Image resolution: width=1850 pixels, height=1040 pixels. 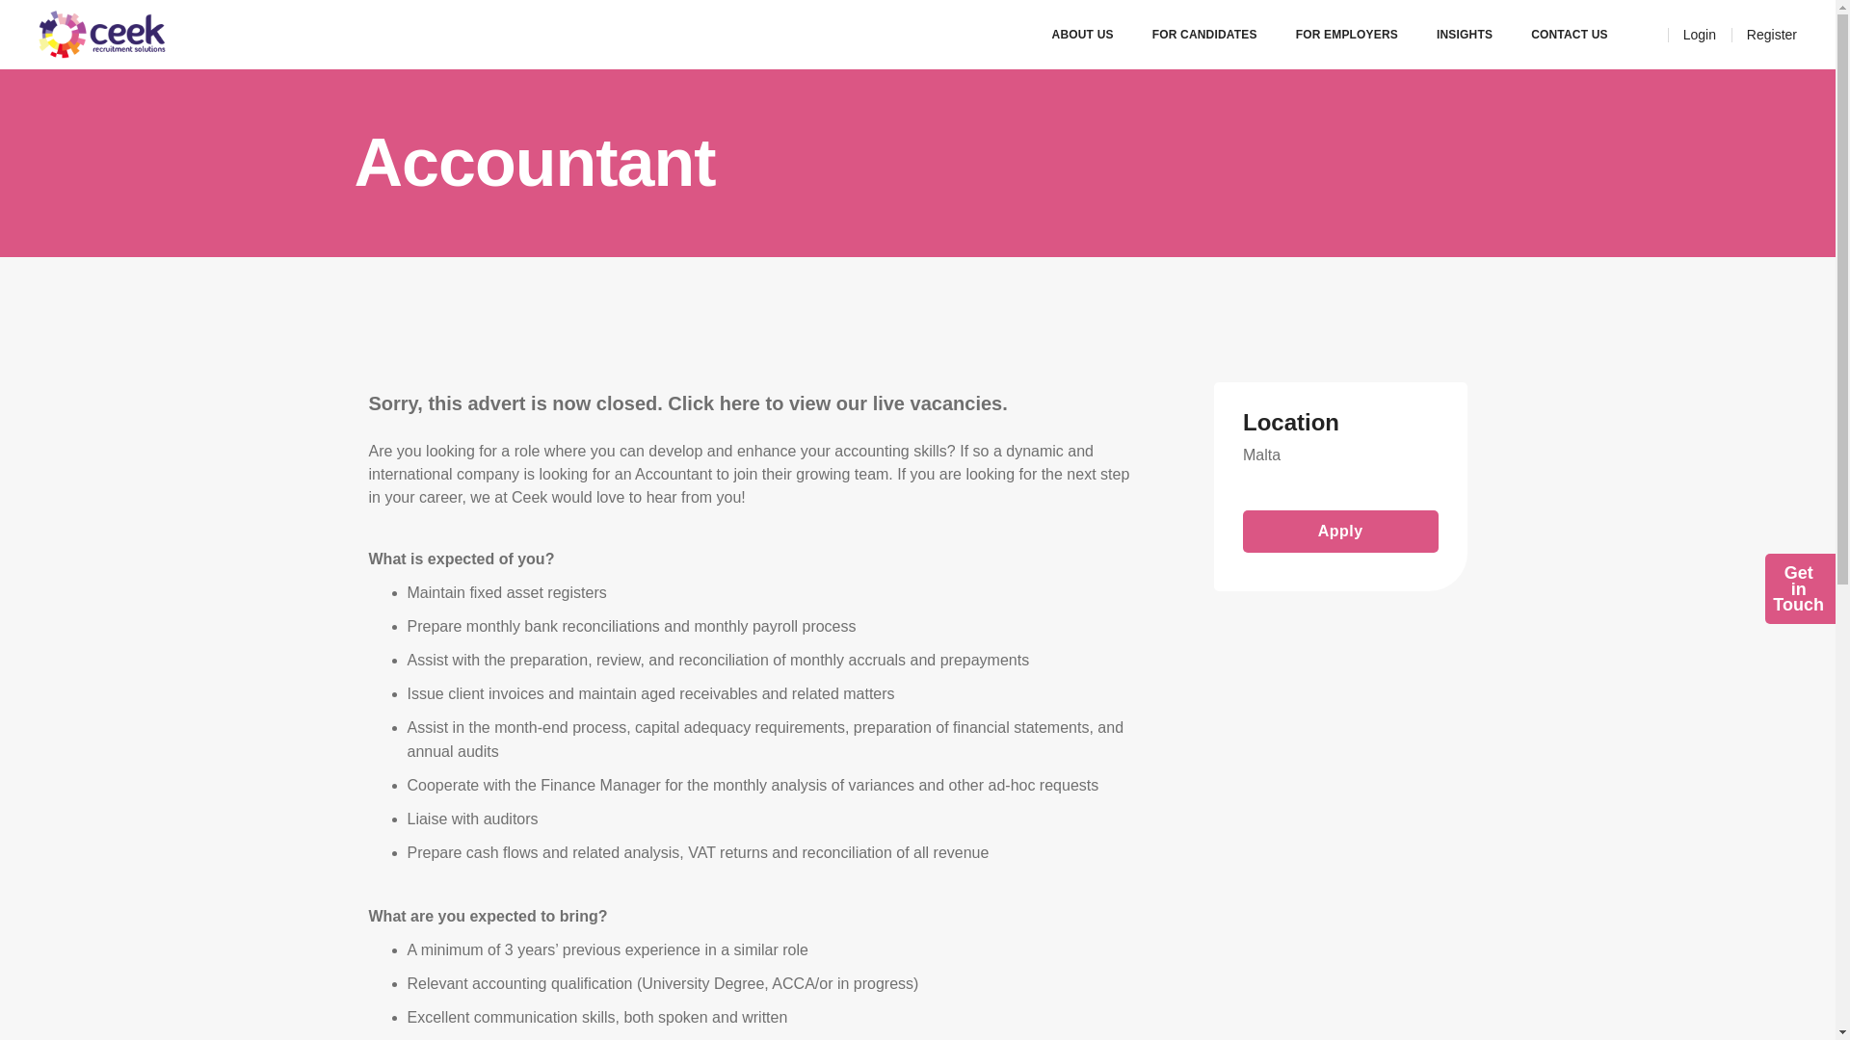 I want to click on Ceek, so click(x=740, y=403).